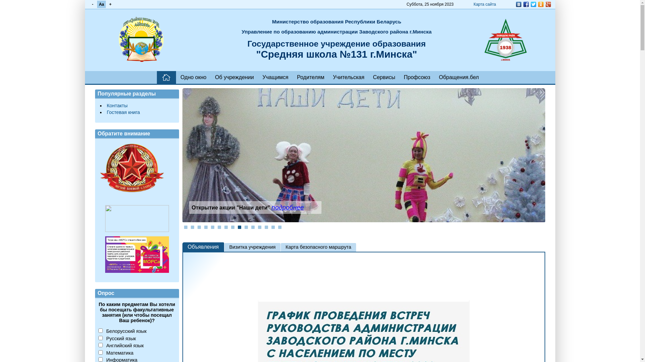 This screenshot has height=362, width=645. Describe the element at coordinates (240, 227) in the screenshot. I see `9` at that location.